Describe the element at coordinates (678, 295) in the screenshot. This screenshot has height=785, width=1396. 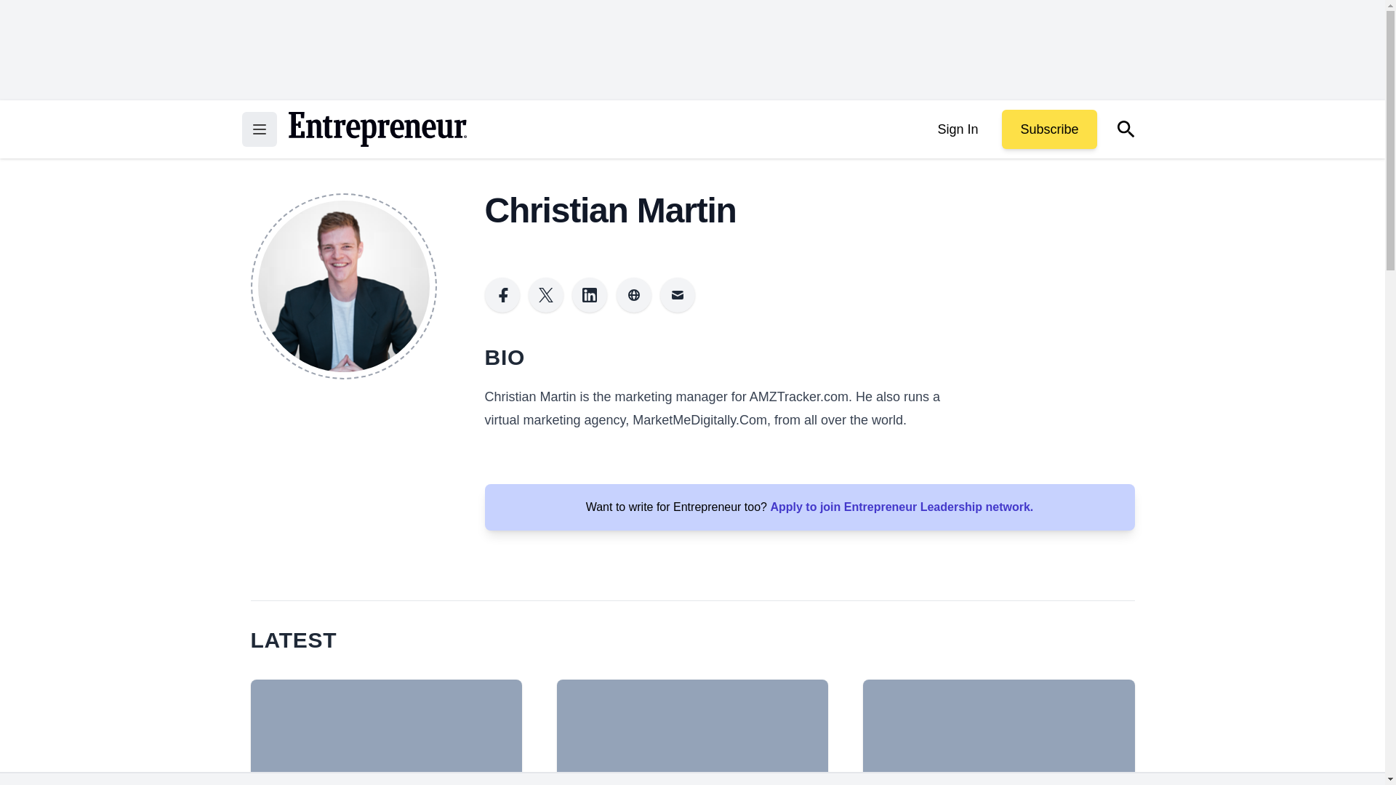
I see `email` at that location.